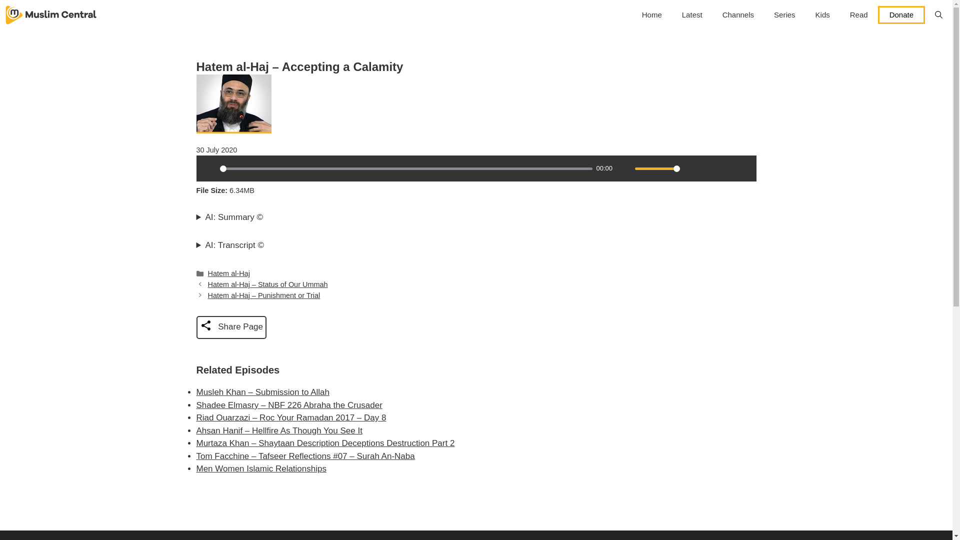 The height and width of the screenshot is (540, 960). I want to click on Donate, so click(901, 14).